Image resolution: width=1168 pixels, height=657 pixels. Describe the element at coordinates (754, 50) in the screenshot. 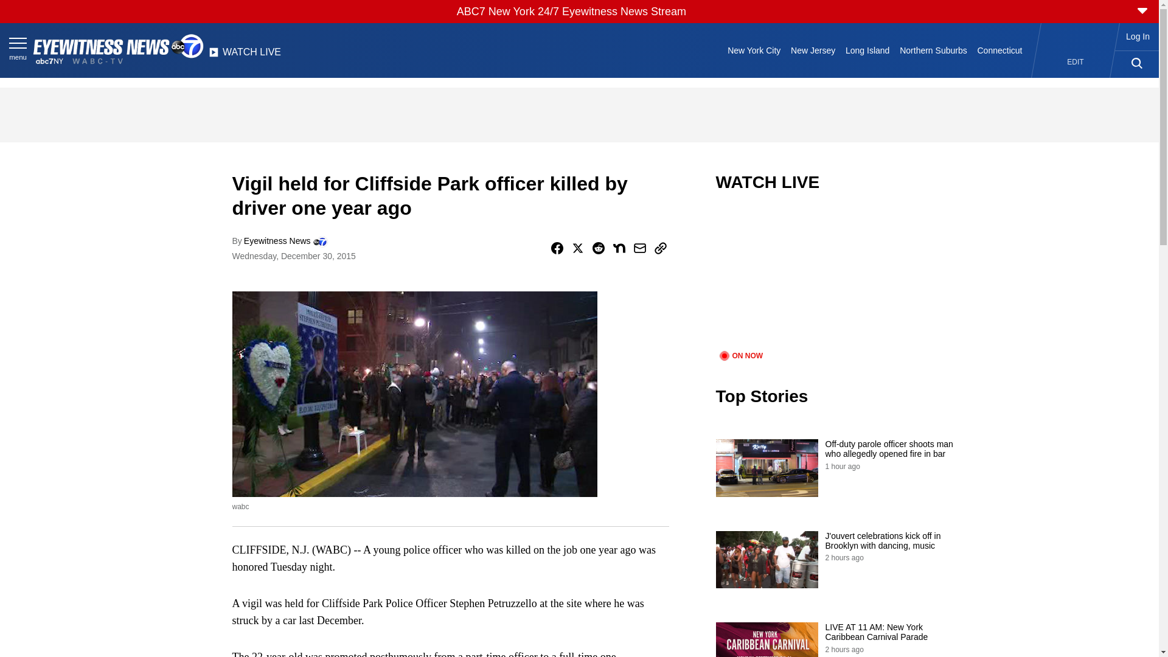

I see `New York City` at that location.